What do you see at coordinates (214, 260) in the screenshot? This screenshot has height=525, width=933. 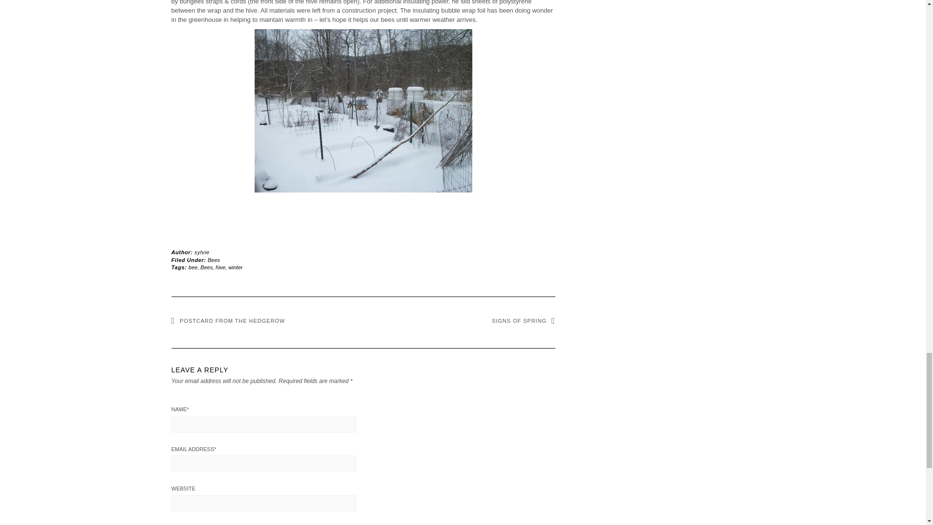 I see `Bees` at bounding box center [214, 260].